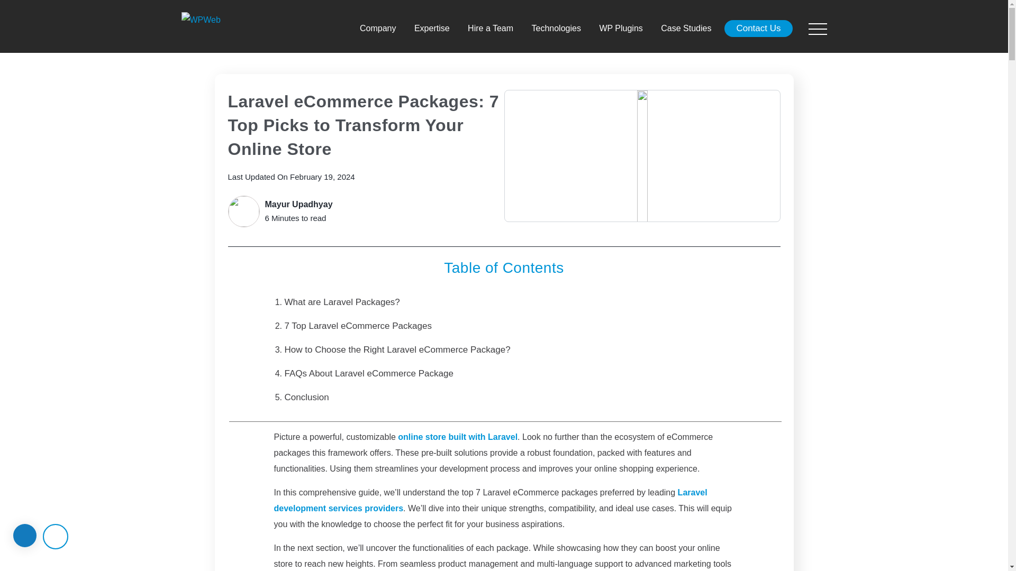  I want to click on Company, so click(378, 29).